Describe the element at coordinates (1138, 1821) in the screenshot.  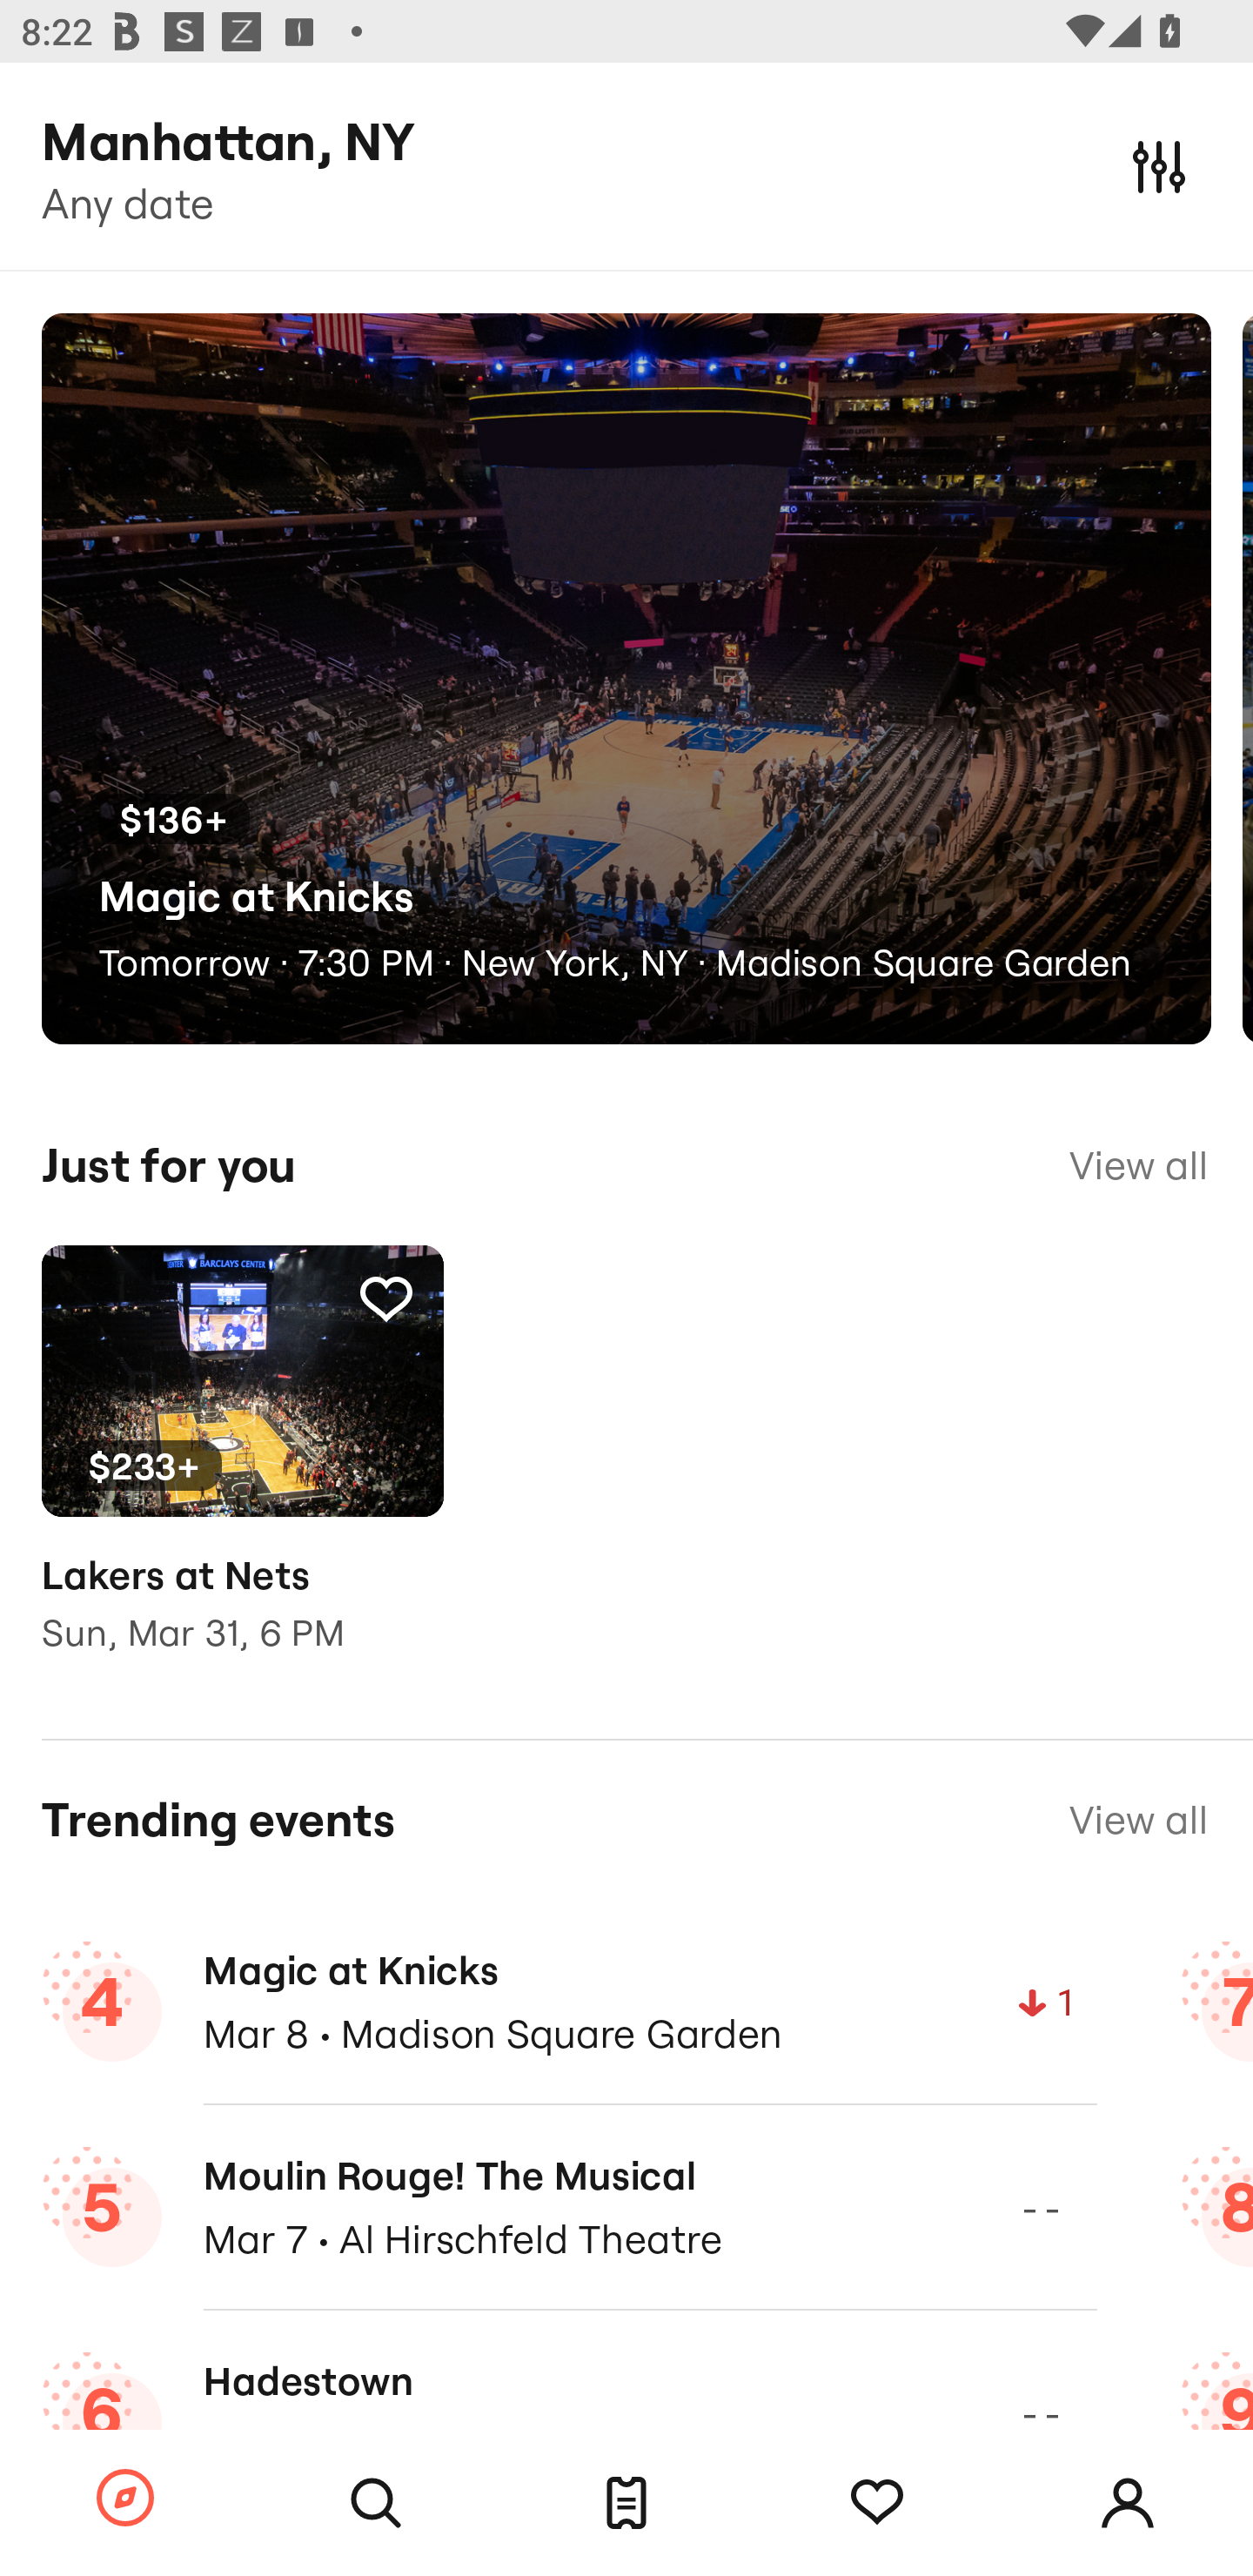
I see `View all` at that location.